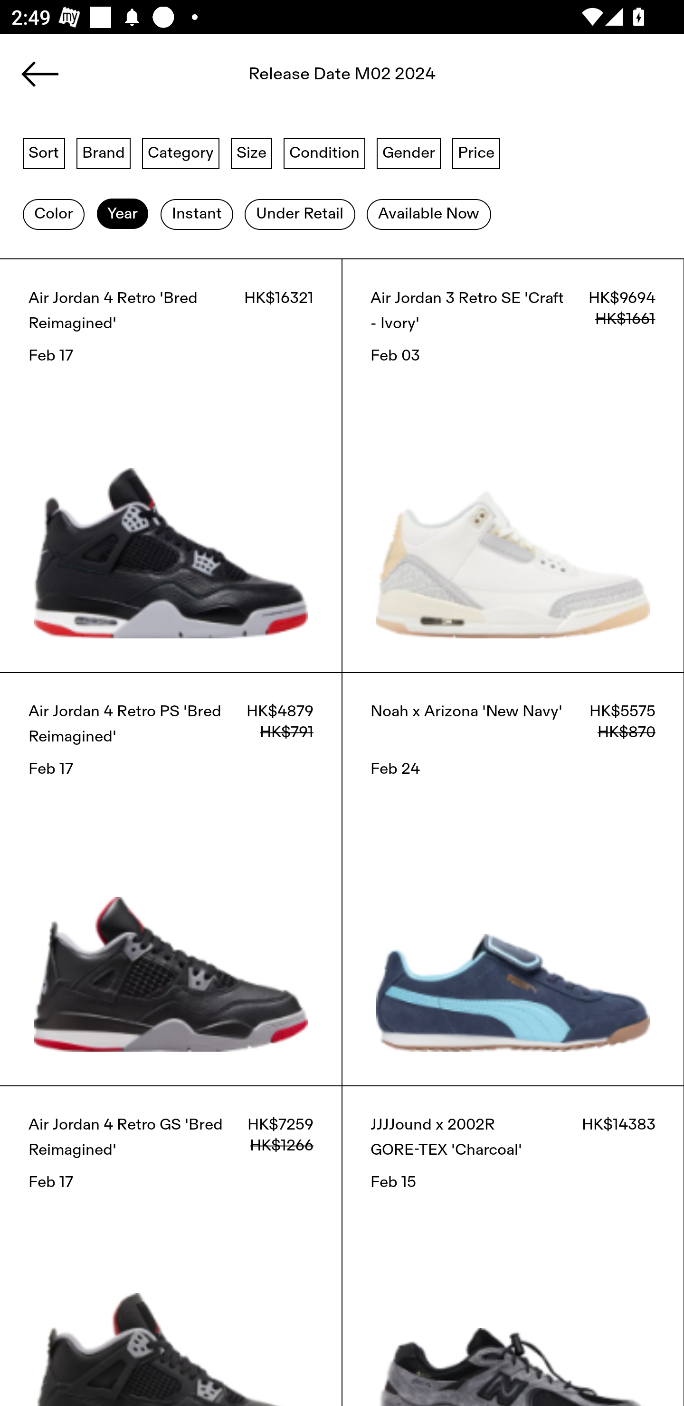  Describe the element at coordinates (104, 152) in the screenshot. I see `Brand` at that location.